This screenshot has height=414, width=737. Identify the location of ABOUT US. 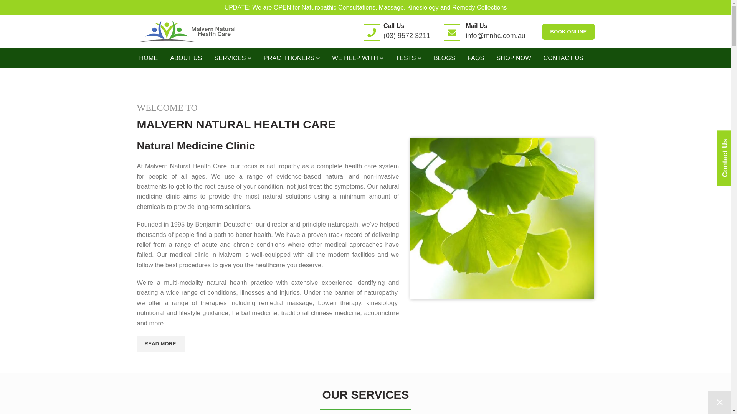
(186, 58).